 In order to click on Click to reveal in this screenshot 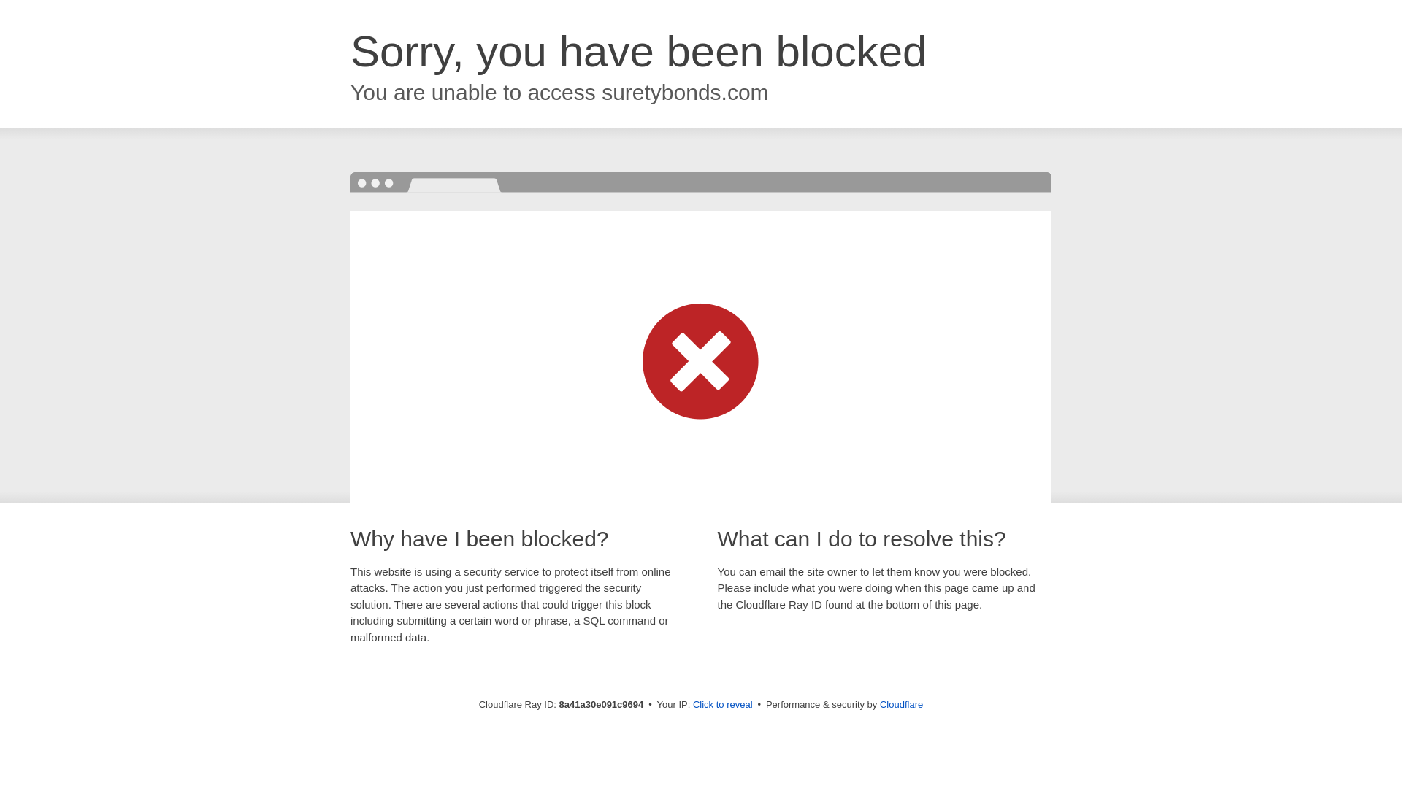, I will do `click(723, 705)`.